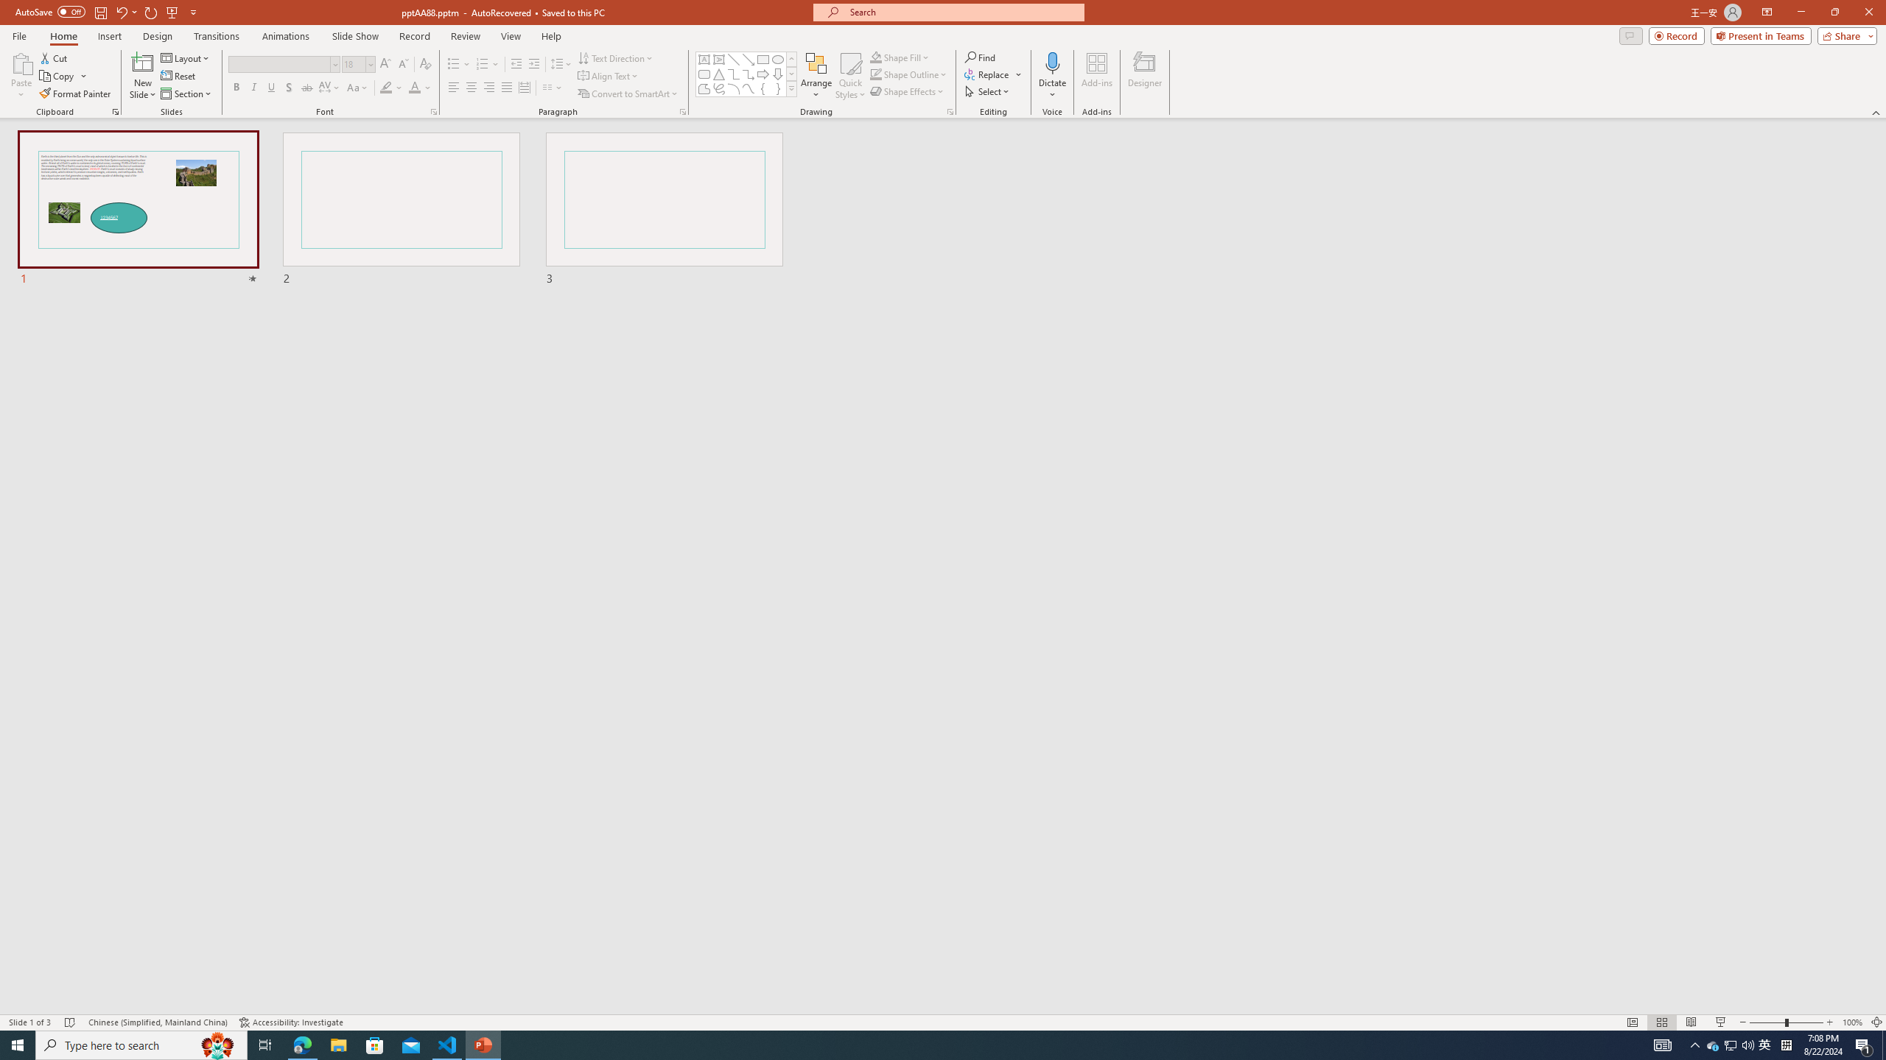  What do you see at coordinates (778, 88) in the screenshot?
I see `Right Brace` at bounding box center [778, 88].